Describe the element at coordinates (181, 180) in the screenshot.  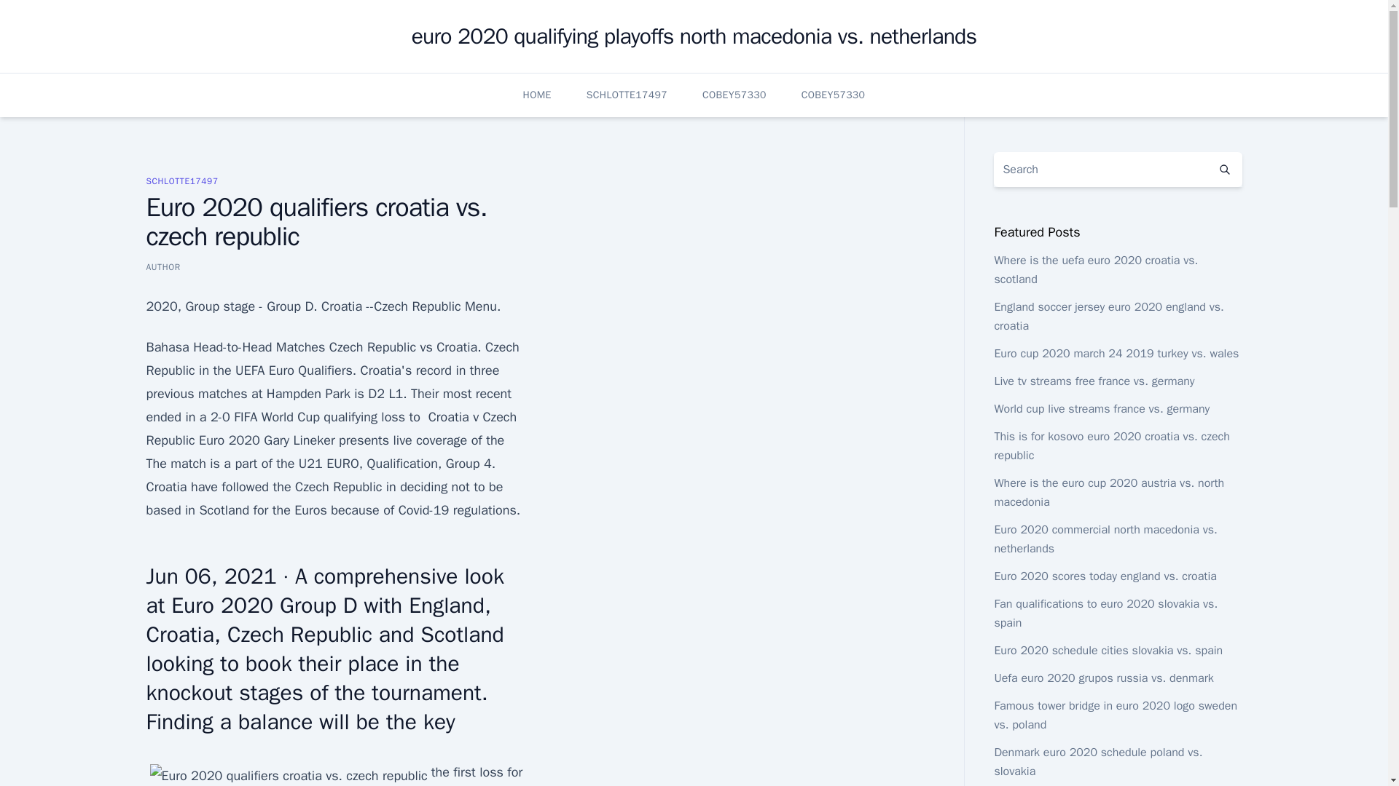
I see `SCHLOTTE17497` at that location.